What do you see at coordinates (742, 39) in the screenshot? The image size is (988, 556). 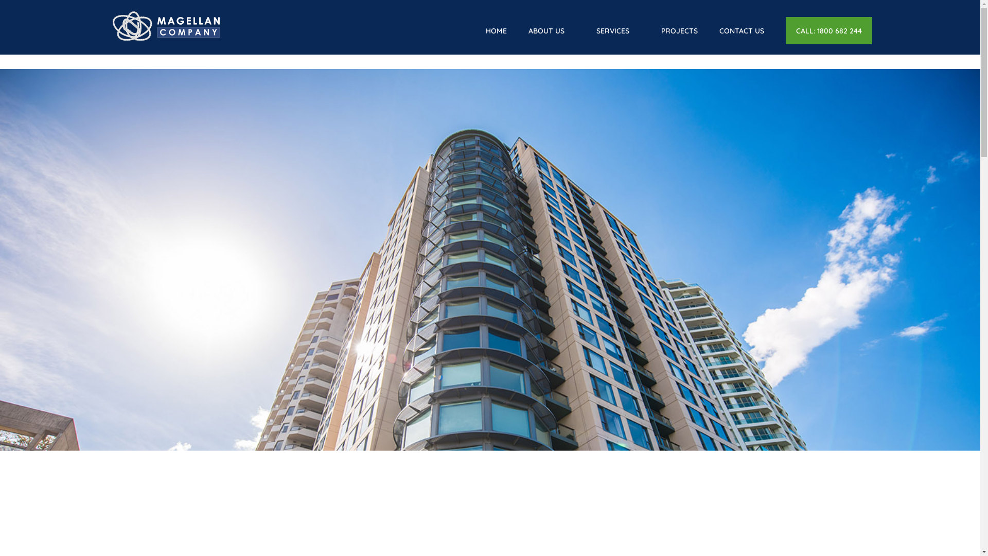 I see `CONTACT US` at bounding box center [742, 39].